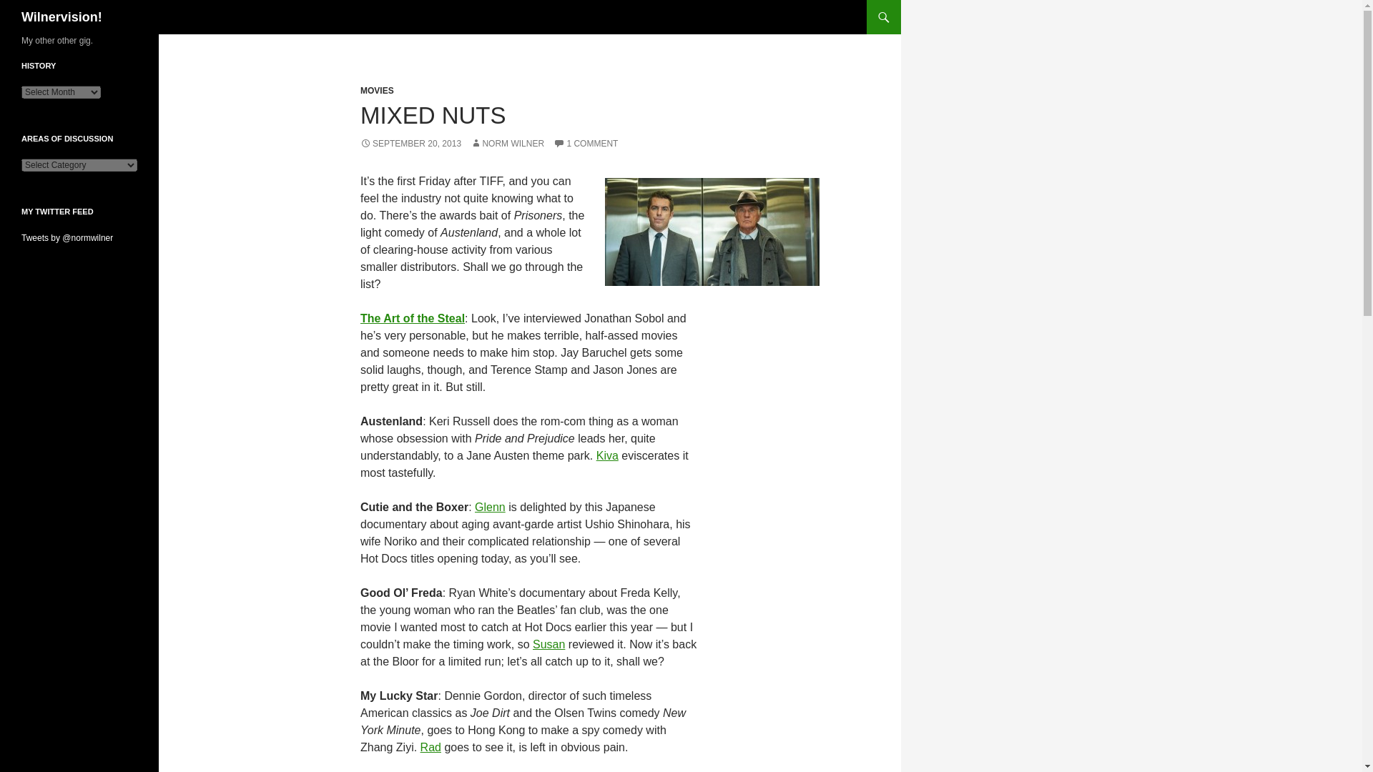  What do you see at coordinates (712, 232) in the screenshot?
I see `Don't mind us, we're just waiting on a better script` at bounding box center [712, 232].